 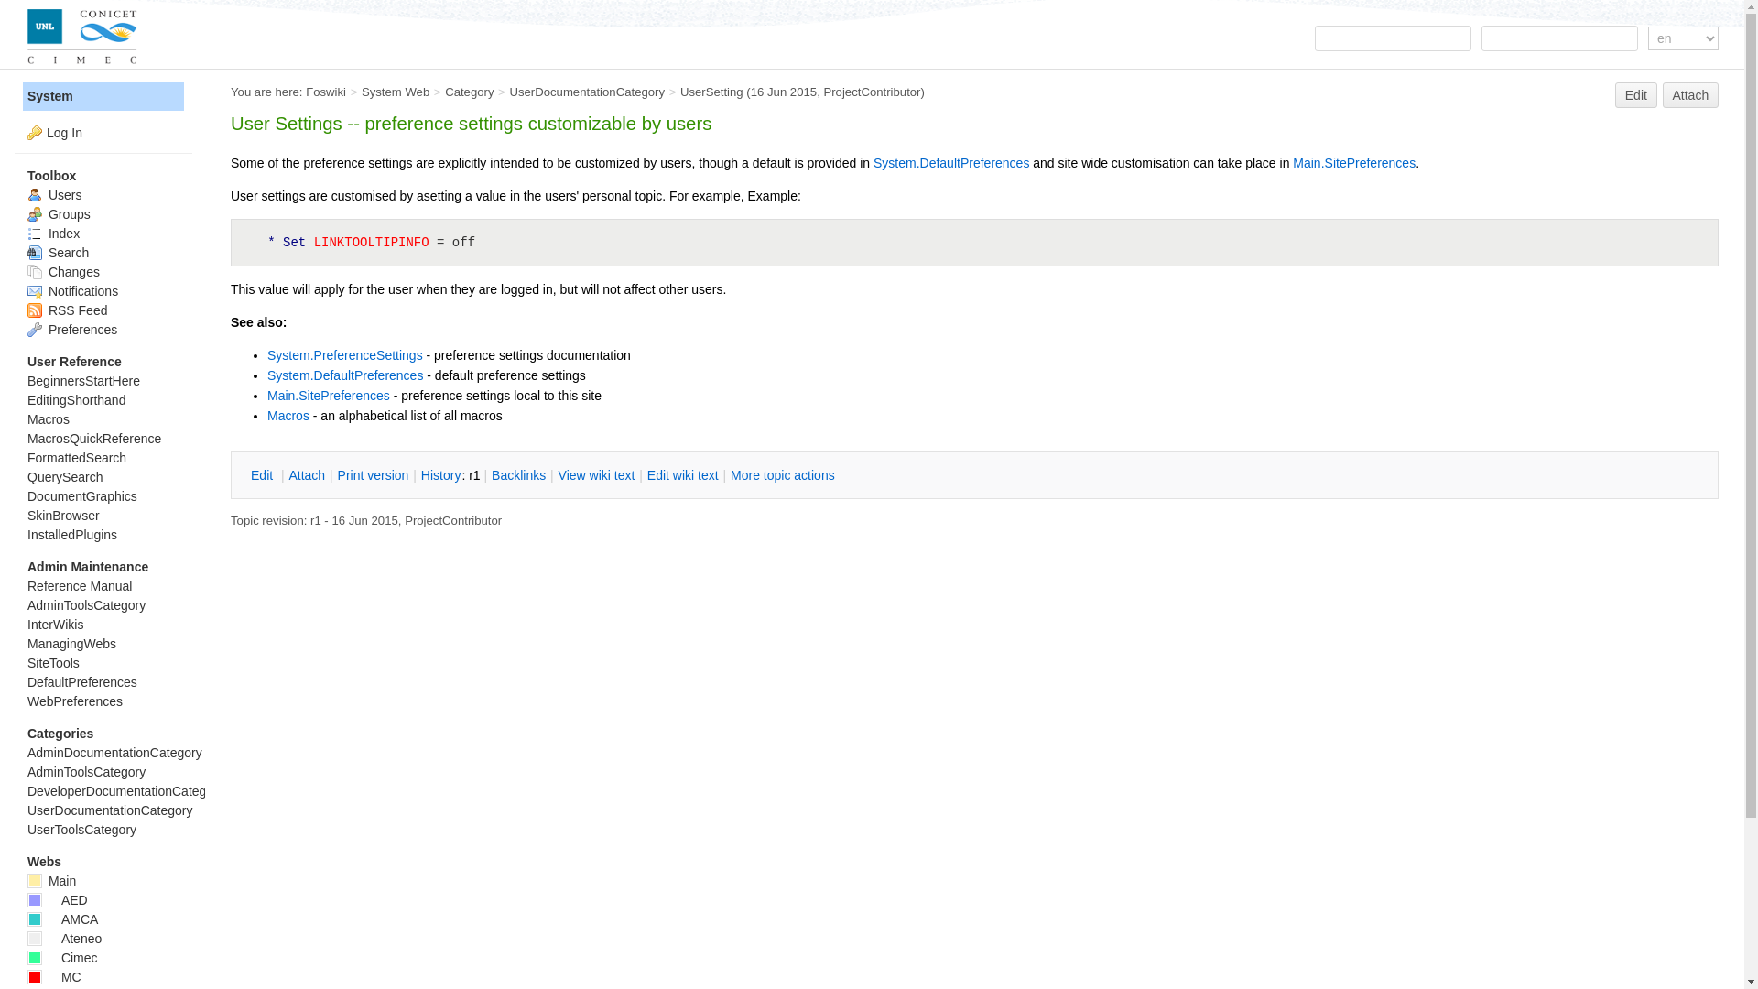 What do you see at coordinates (76, 398) in the screenshot?
I see `EditingShorthand` at bounding box center [76, 398].